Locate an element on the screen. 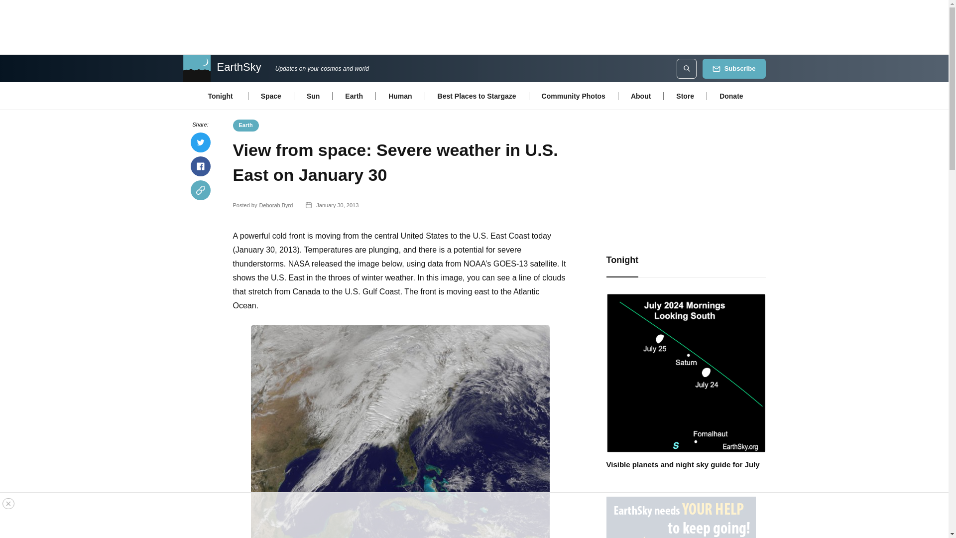 The width and height of the screenshot is (956, 538). Sun is located at coordinates (313, 95).